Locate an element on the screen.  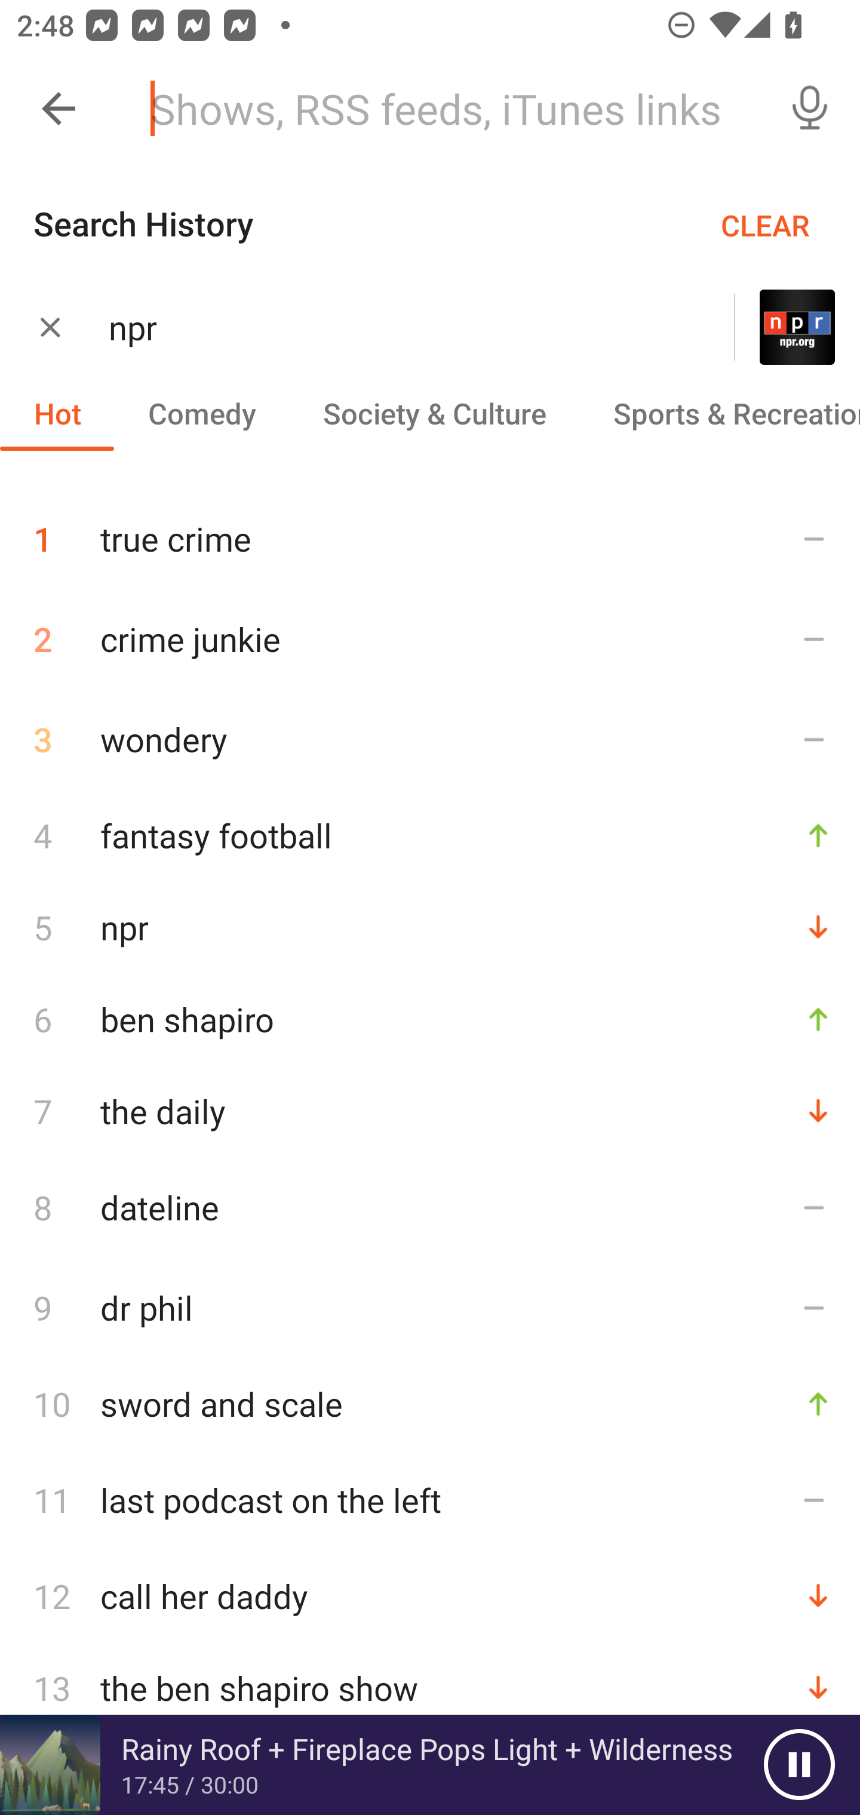
9 dr phil is located at coordinates (430, 1308).